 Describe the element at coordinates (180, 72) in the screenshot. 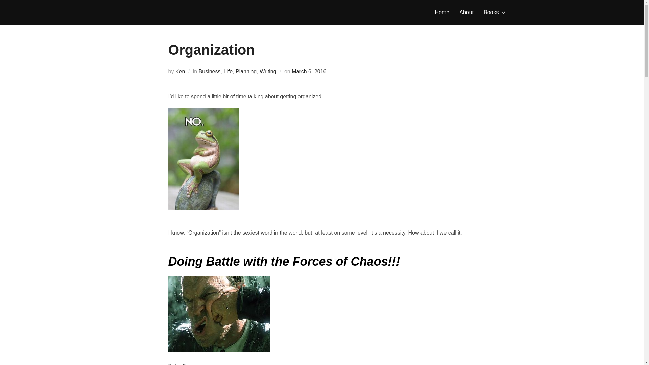

I see `Ken` at that location.